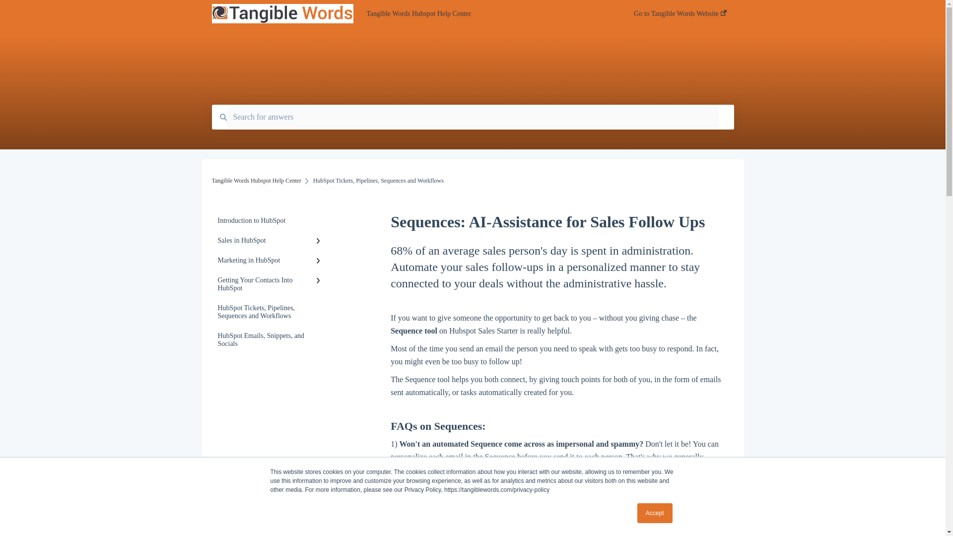 Image resolution: width=953 pixels, height=536 pixels. Describe the element at coordinates (485, 14) in the screenshot. I see `Tangible Words Hubspot Help Center` at that location.